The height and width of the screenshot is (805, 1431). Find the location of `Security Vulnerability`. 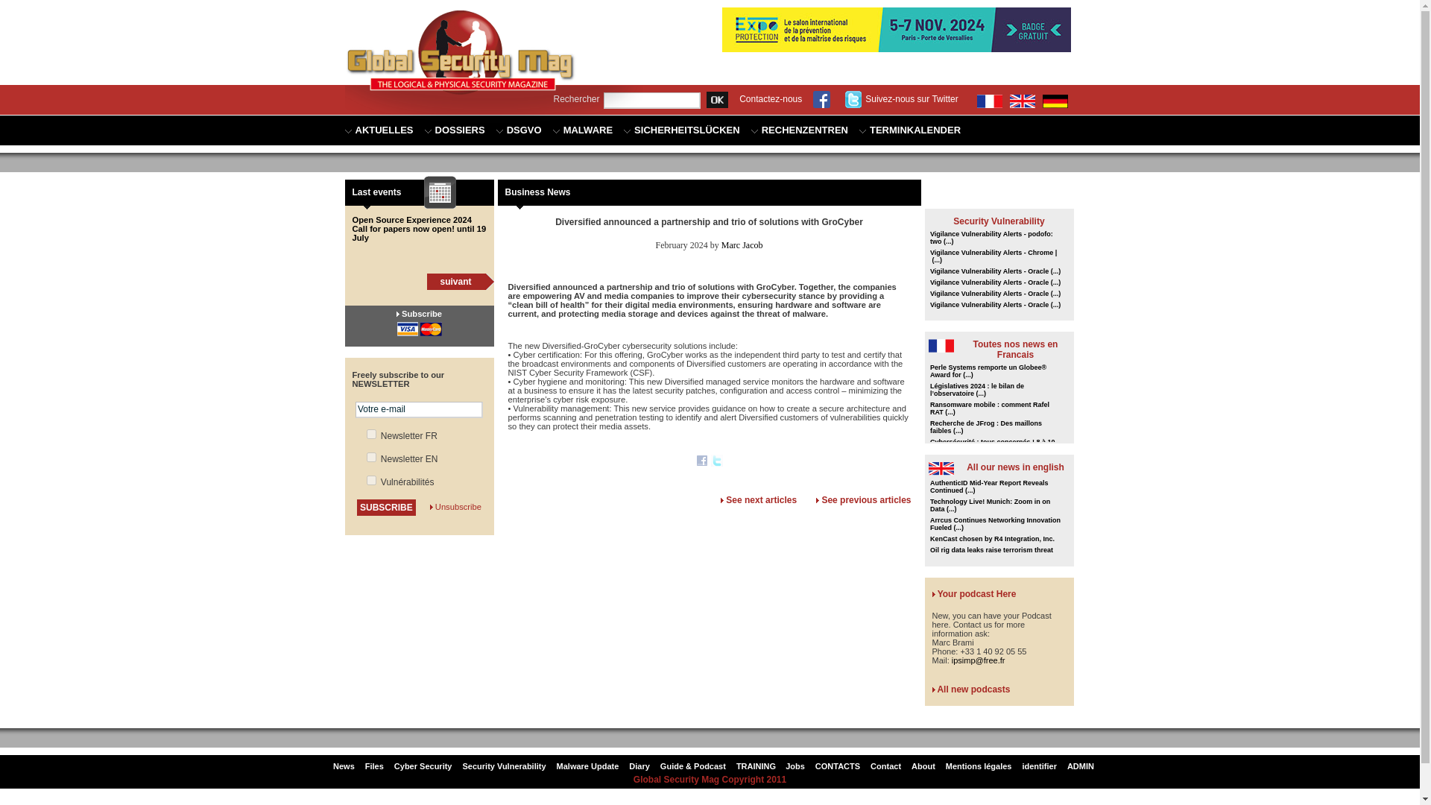

Security Vulnerability is located at coordinates (999, 221).